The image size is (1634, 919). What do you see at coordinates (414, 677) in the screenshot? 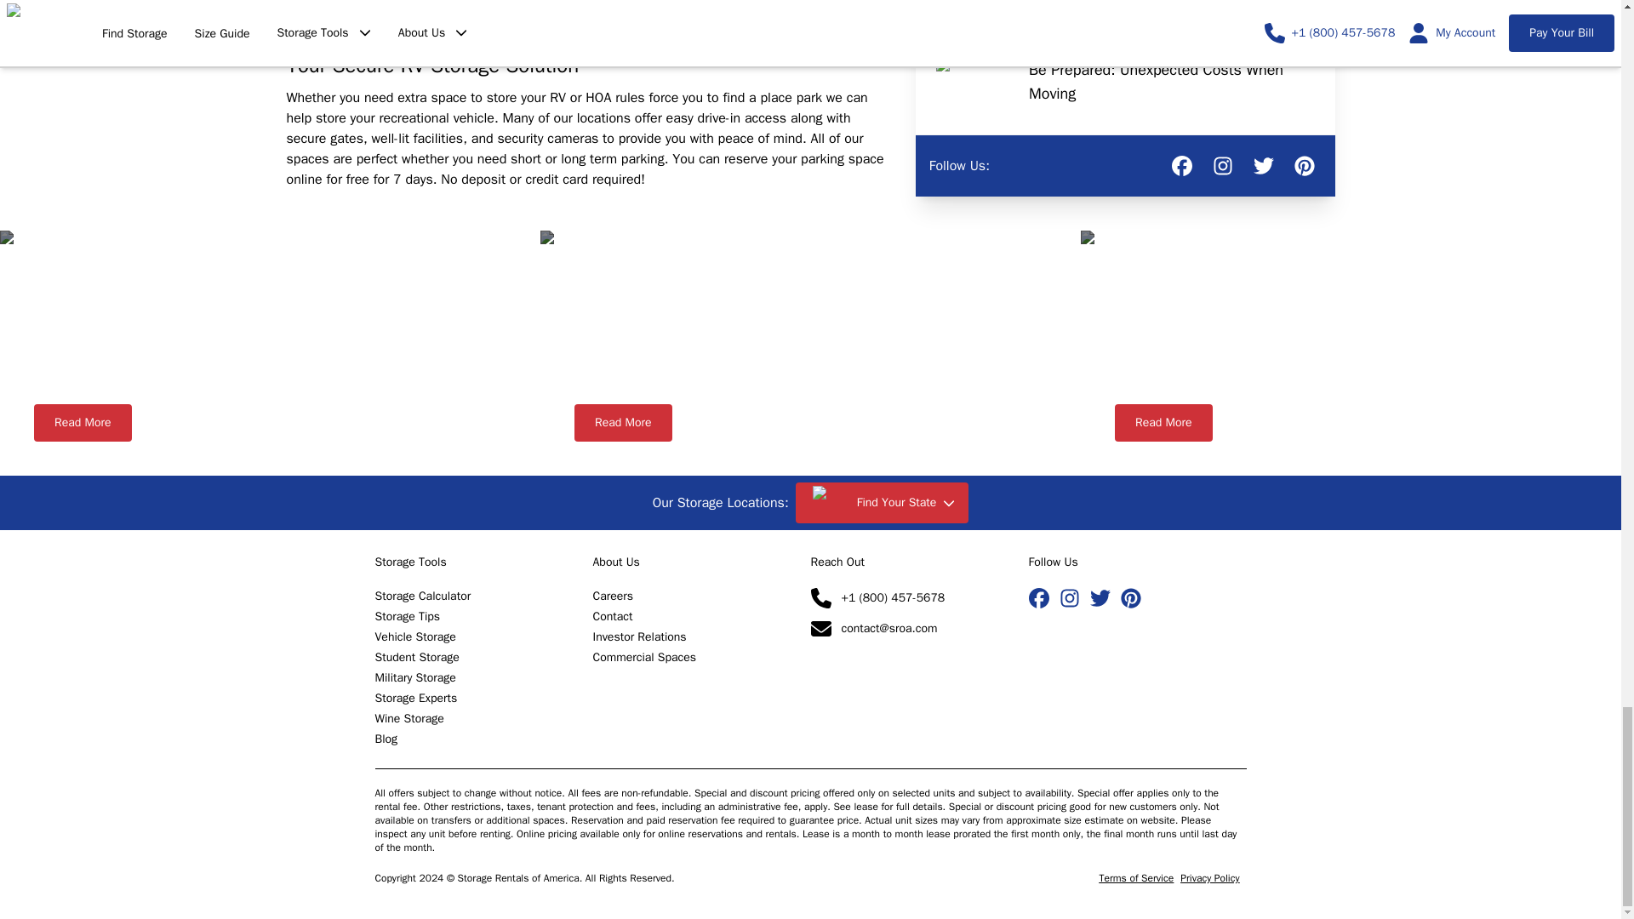
I see `Military Storage` at bounding box center [414, 677].